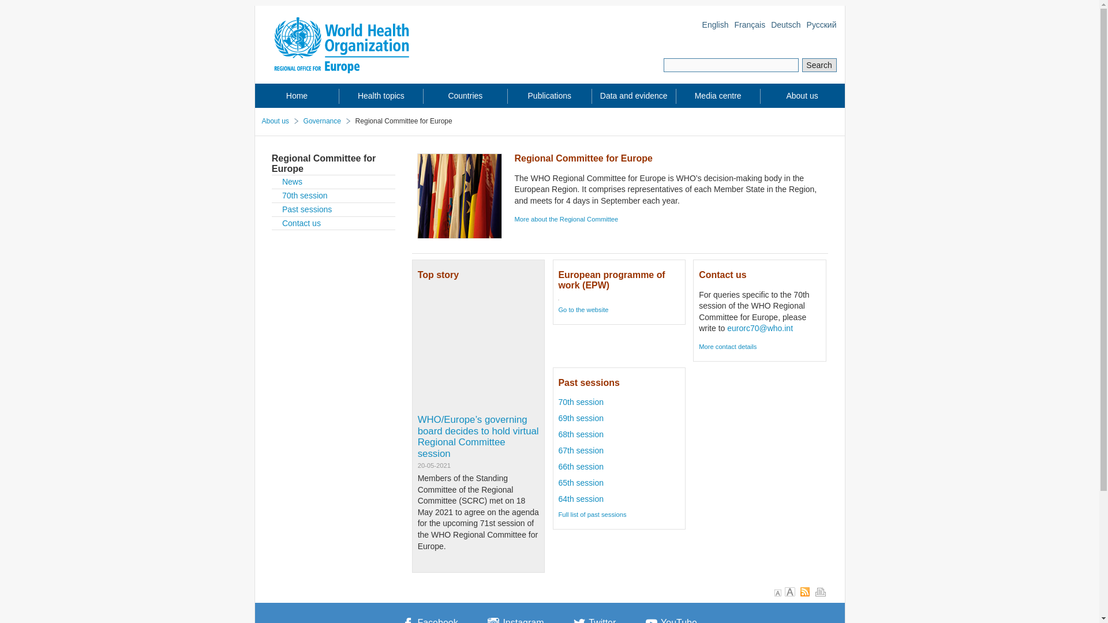  What do you see at coordinates (718, 96) in the screenshot?
I see `Media centre` at bounding box center [718, 96].